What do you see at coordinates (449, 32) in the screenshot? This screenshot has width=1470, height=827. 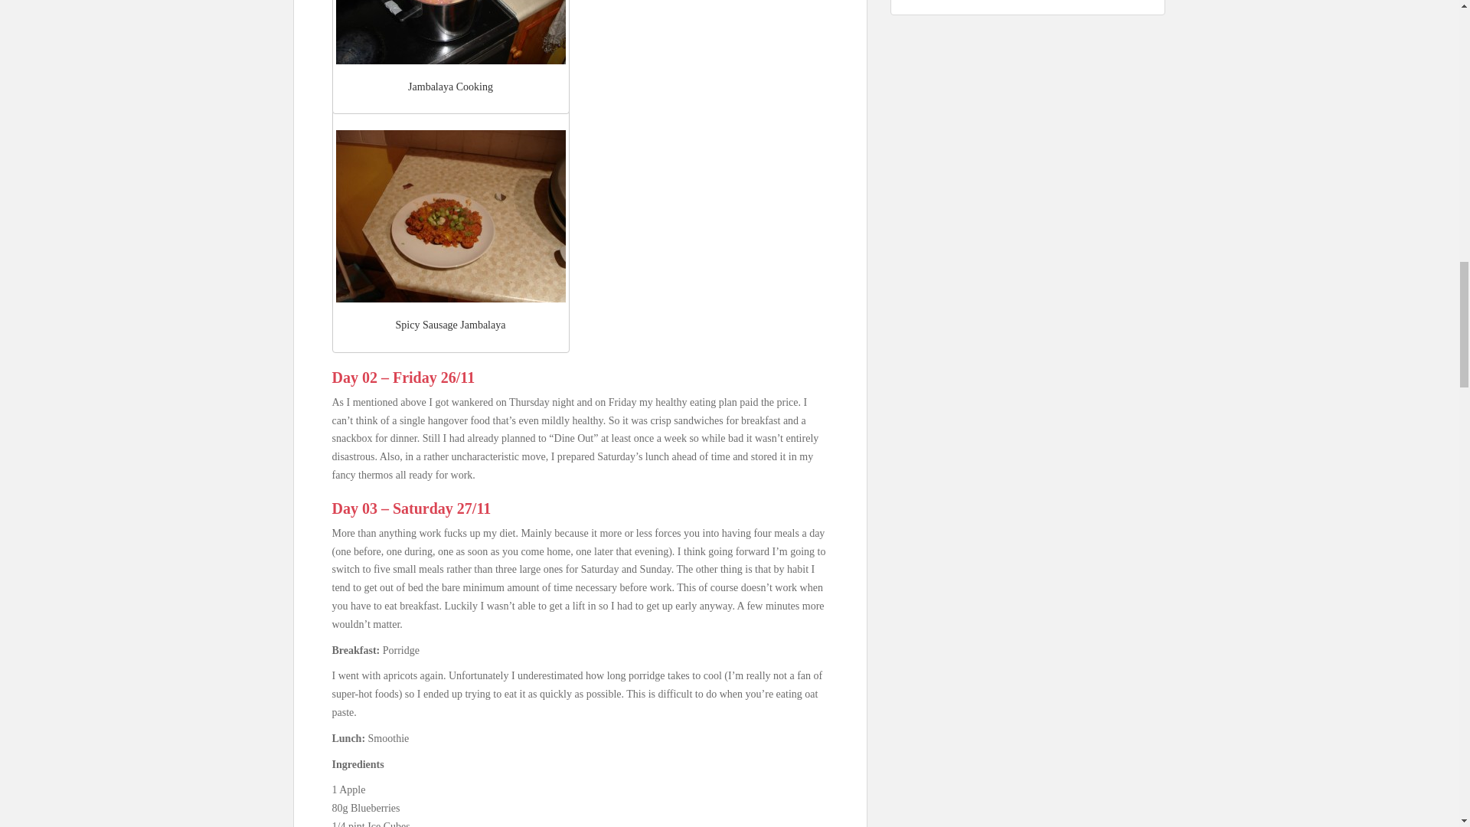 I see `Jambalaya Cooking` at bounding box center [449, 32].